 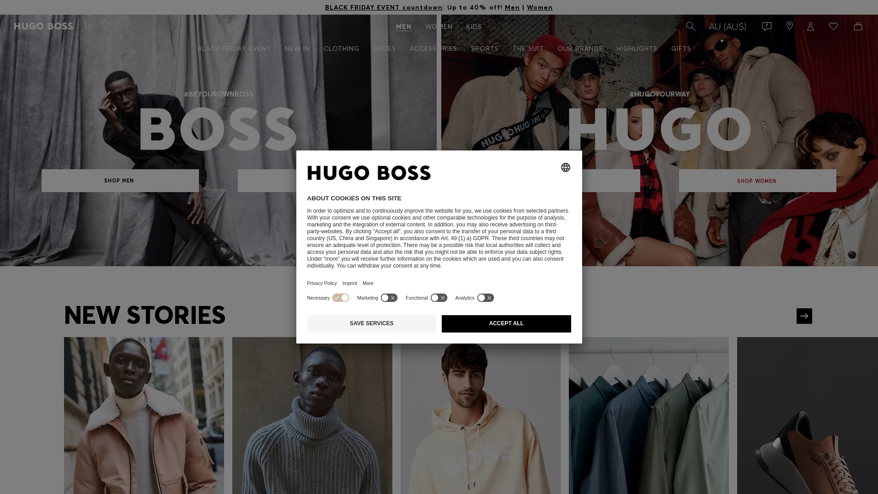 What do you see at coordinates (484, 48) in the screenshot?
I see `SPORTS` at bounding box center [484, 48].